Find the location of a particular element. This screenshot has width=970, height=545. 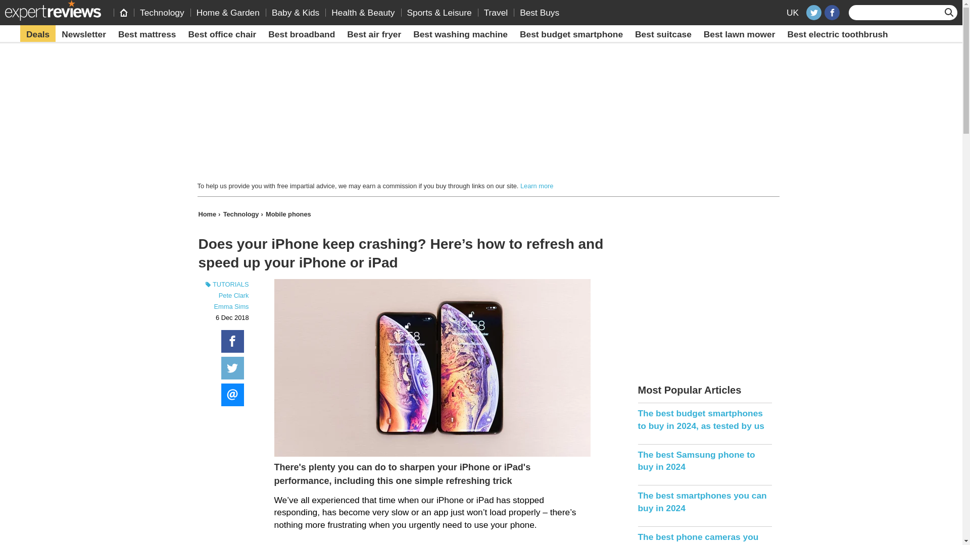

Best broadband is located at coordinates (301, 34).